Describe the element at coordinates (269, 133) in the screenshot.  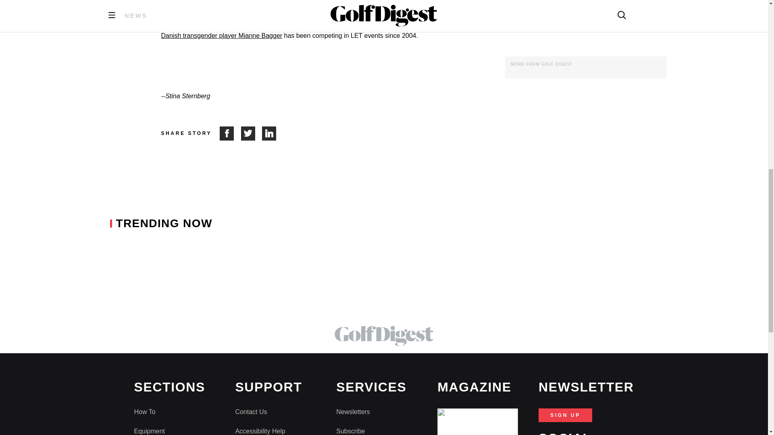
I see `Share on LinkedIn` at that location.